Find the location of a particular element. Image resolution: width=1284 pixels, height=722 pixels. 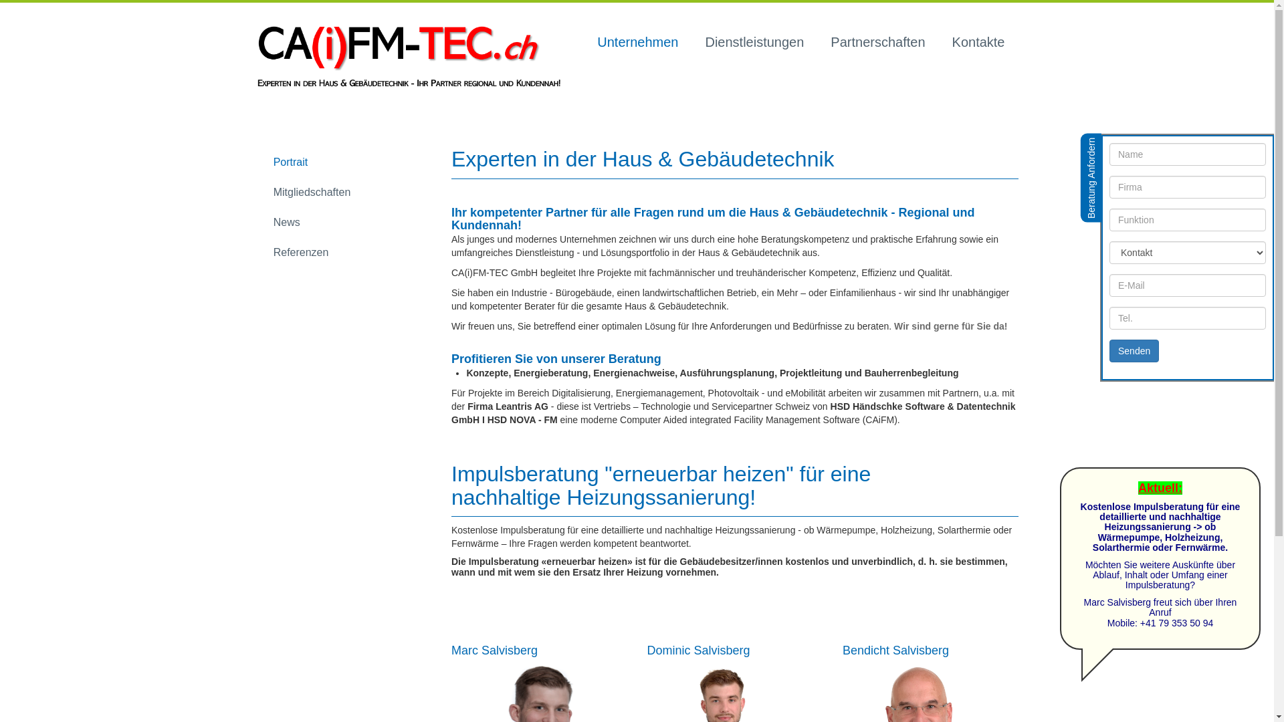

Referenzen is located at coordinates (301, 253).